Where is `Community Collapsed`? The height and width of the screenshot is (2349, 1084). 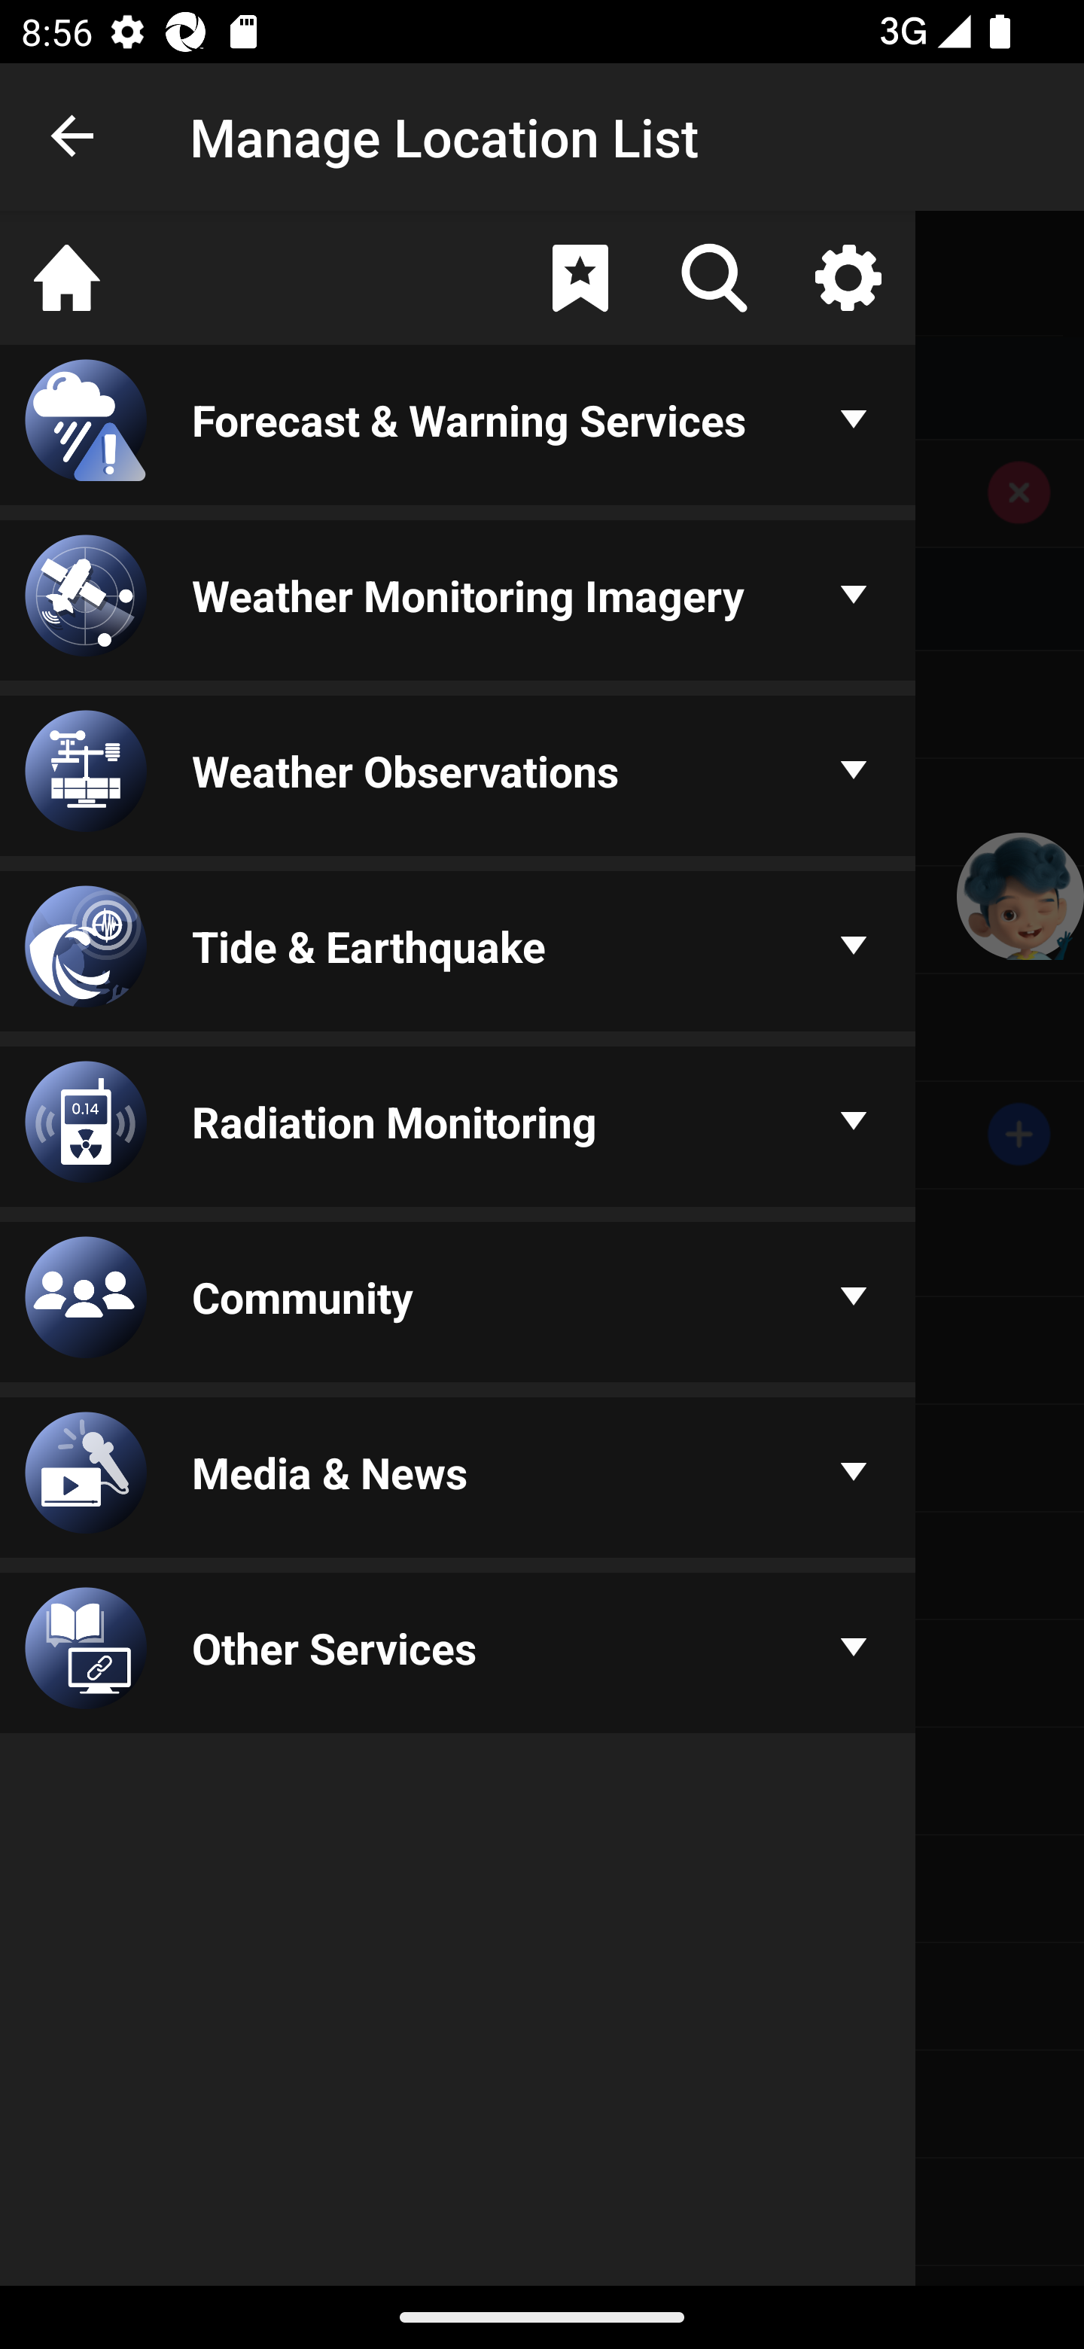 Community Collapsed is located at coordinates (458, 1303).